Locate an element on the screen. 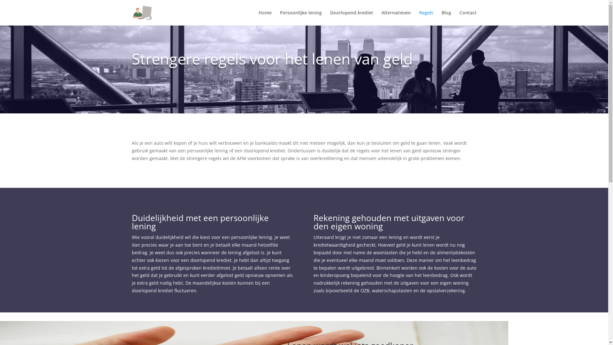 The width and height of the screenshot is (613, 345). Contact is located at coordinates (468, 18).